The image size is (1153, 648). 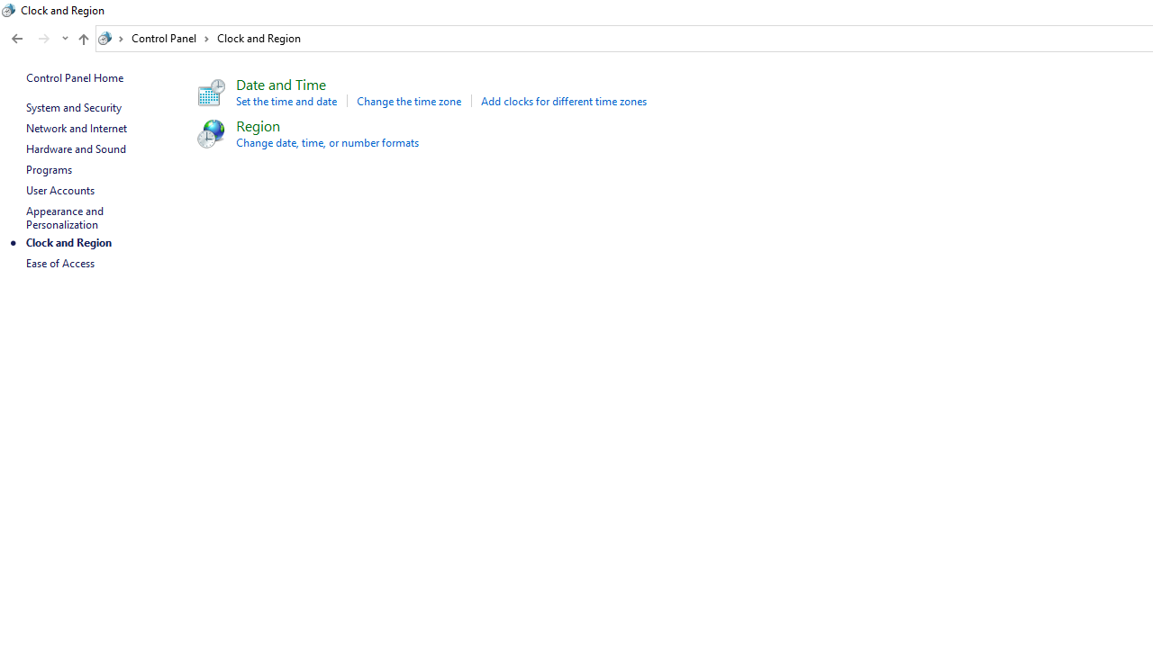 I want to click on All locations, so click(x=112, y=38).